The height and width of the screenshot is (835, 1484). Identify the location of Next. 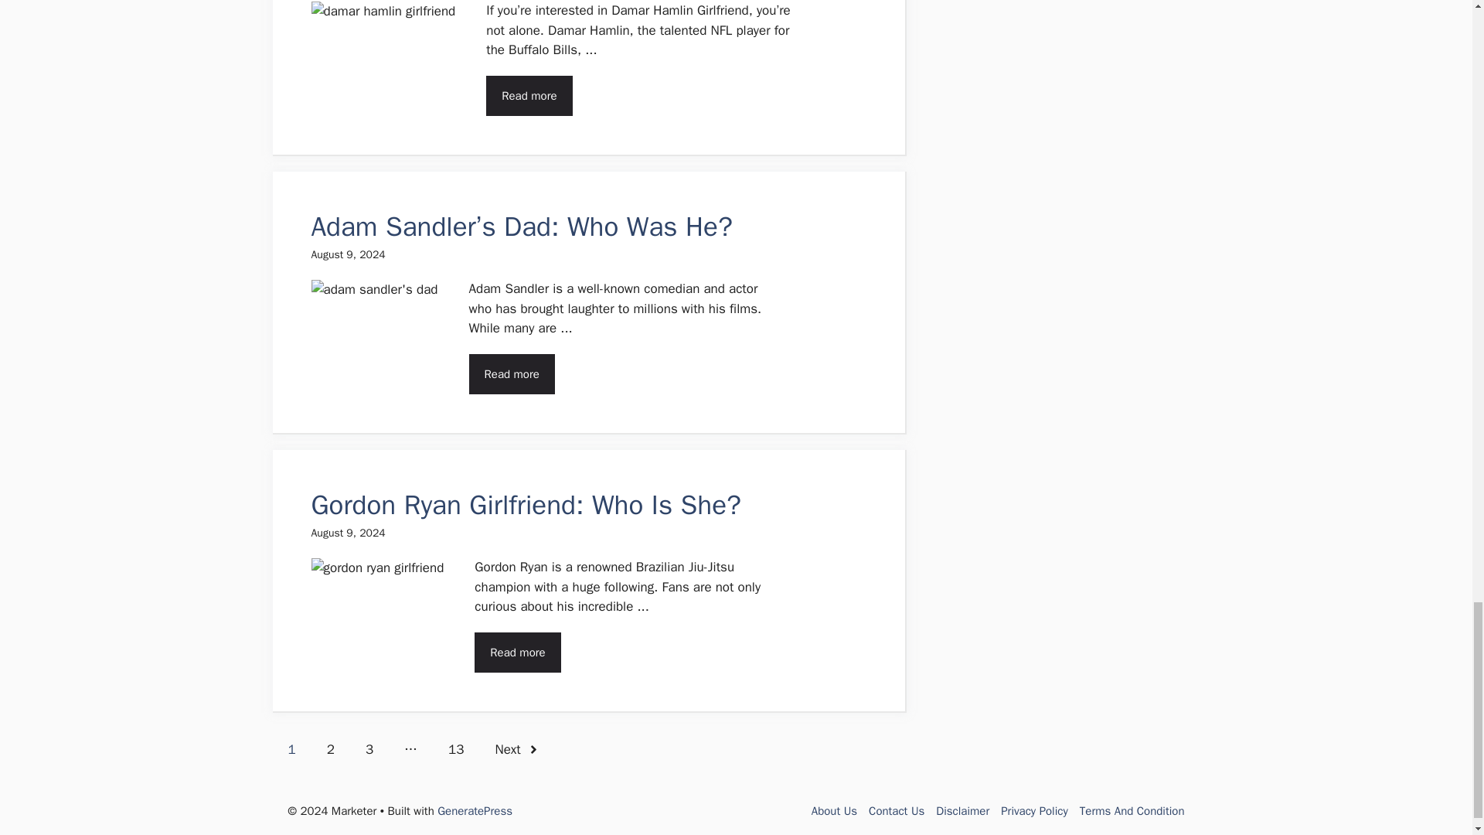
(517, 749).